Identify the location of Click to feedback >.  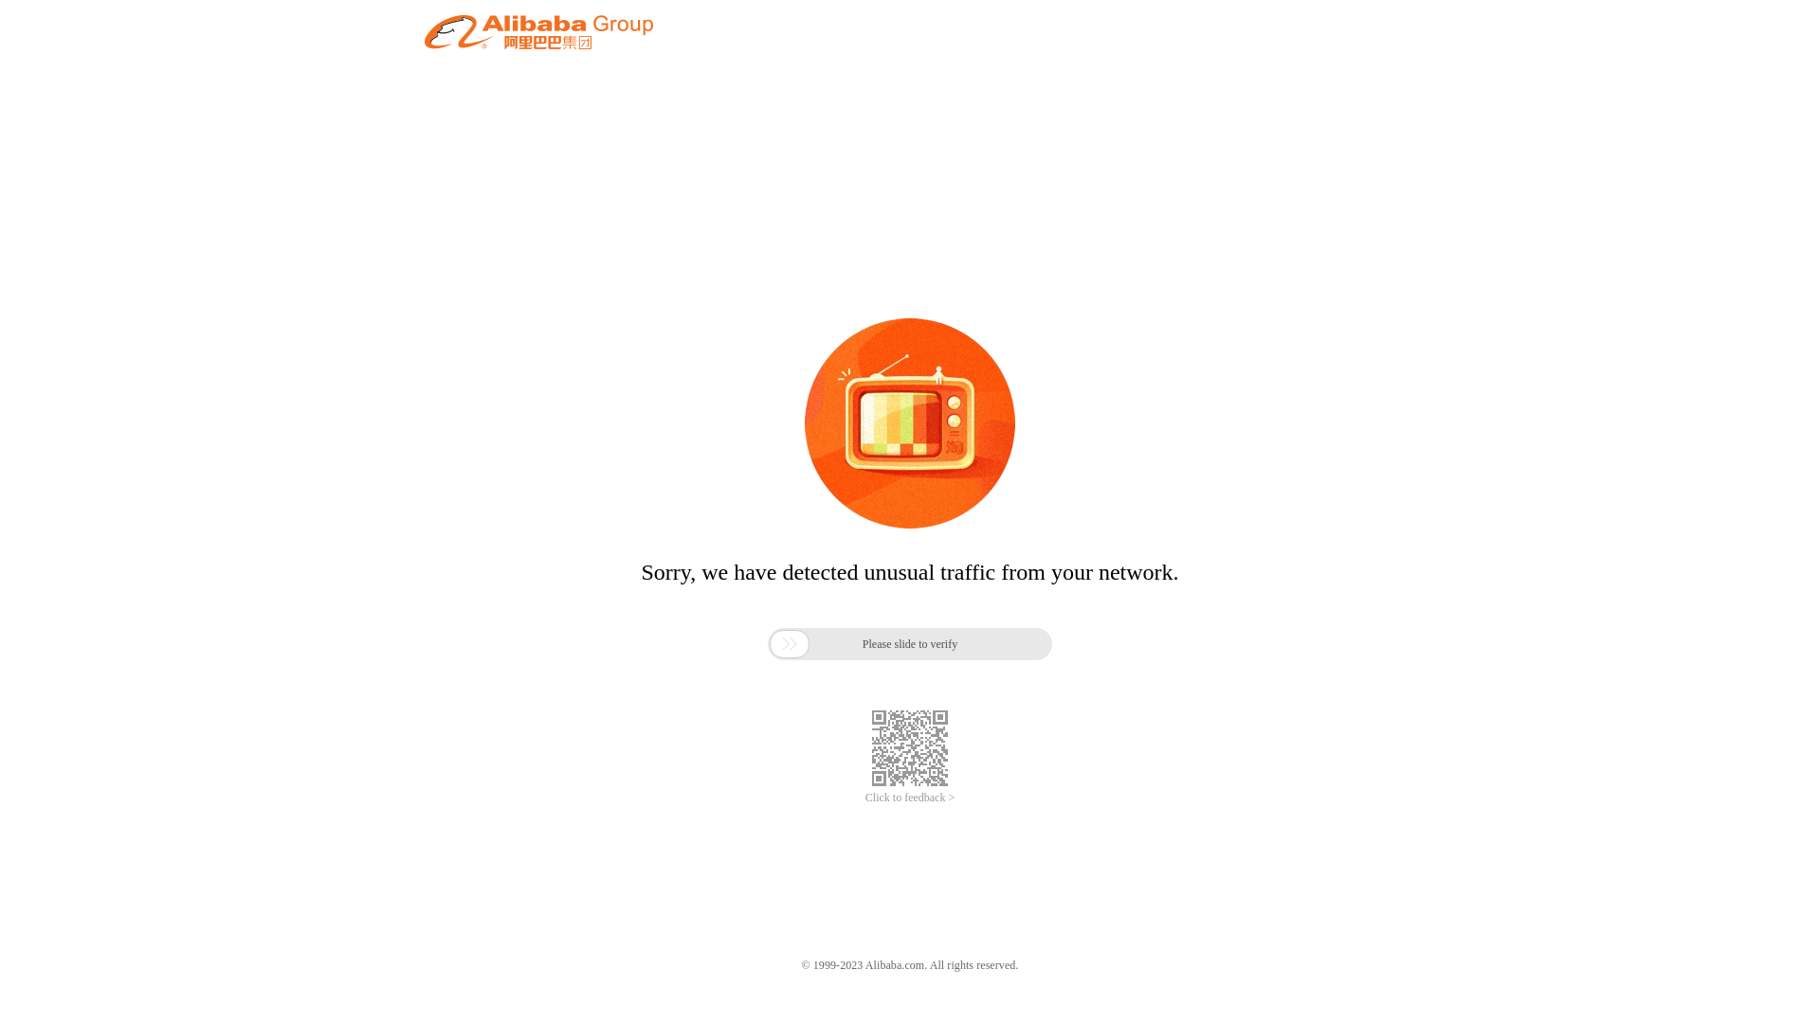
(910, 798).